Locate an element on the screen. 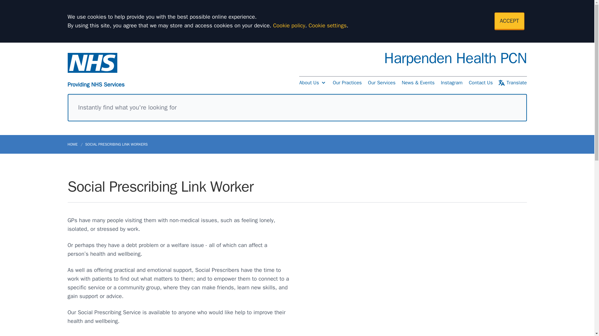 Image resolution: width=599 pixels, height=336 pixels. Cookie settings is located at coordinates (328, 26).